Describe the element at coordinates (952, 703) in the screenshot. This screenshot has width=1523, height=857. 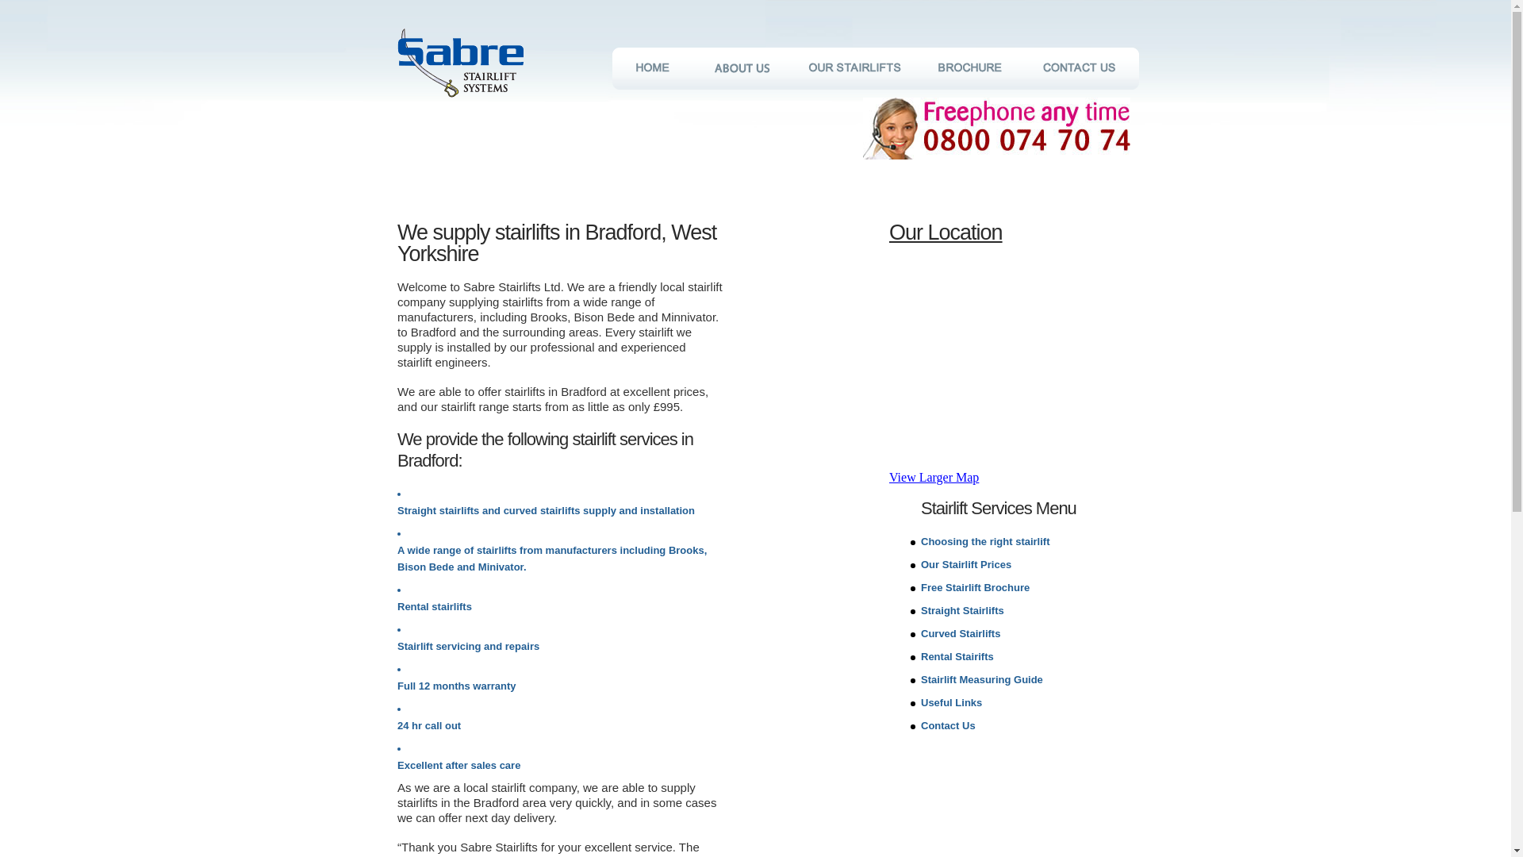
I see `Useful Links` at that location.